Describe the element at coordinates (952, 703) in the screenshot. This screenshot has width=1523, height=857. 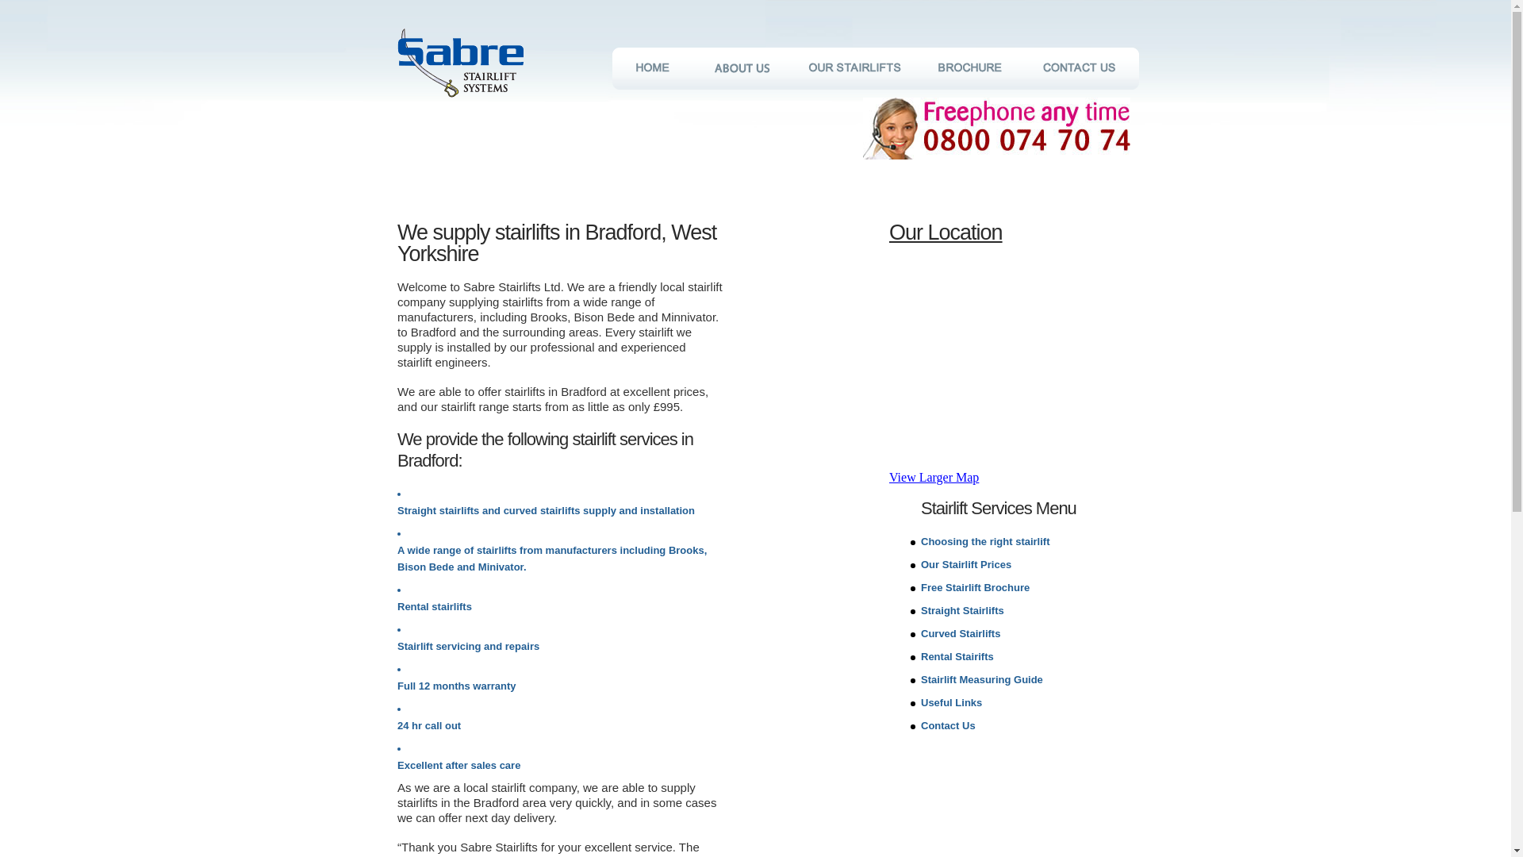
I see `Useful Links` at that location.